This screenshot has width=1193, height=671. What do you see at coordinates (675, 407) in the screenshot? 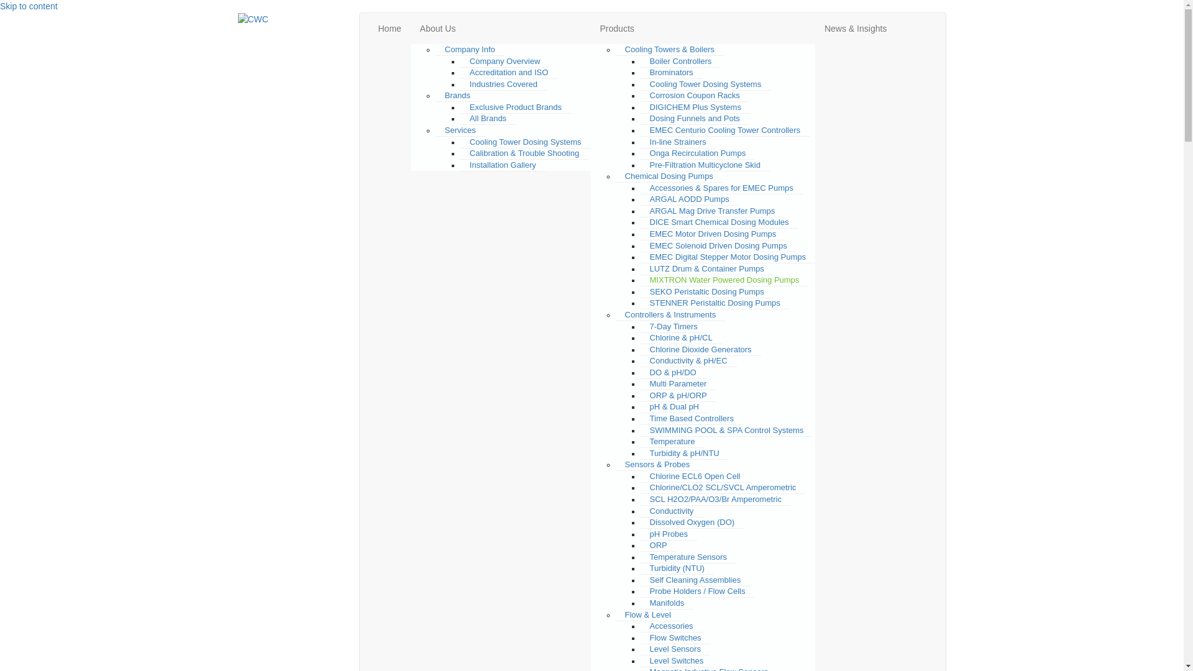
I see `pH & Dual pH` at bounding box center [675, 407].